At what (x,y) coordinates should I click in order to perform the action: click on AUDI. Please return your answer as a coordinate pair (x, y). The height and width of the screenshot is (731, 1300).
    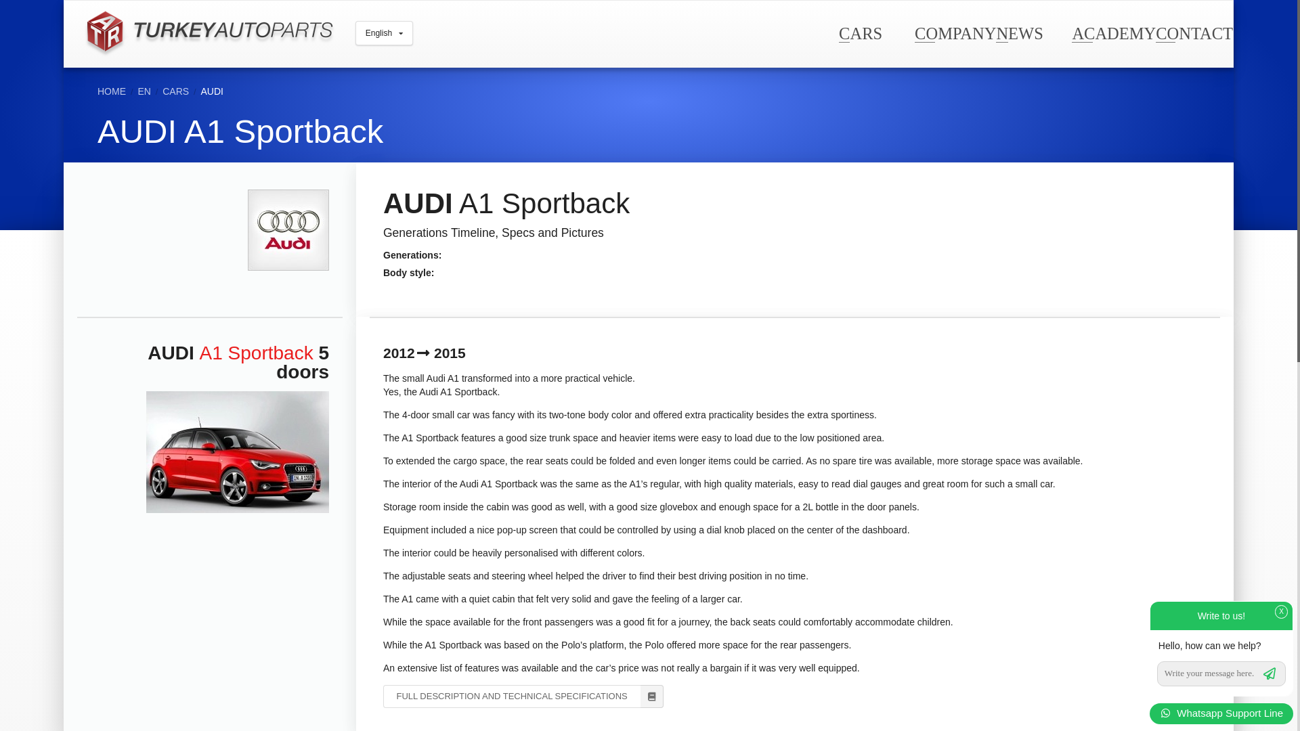
    Looking at the image, I should click on (213, 91).